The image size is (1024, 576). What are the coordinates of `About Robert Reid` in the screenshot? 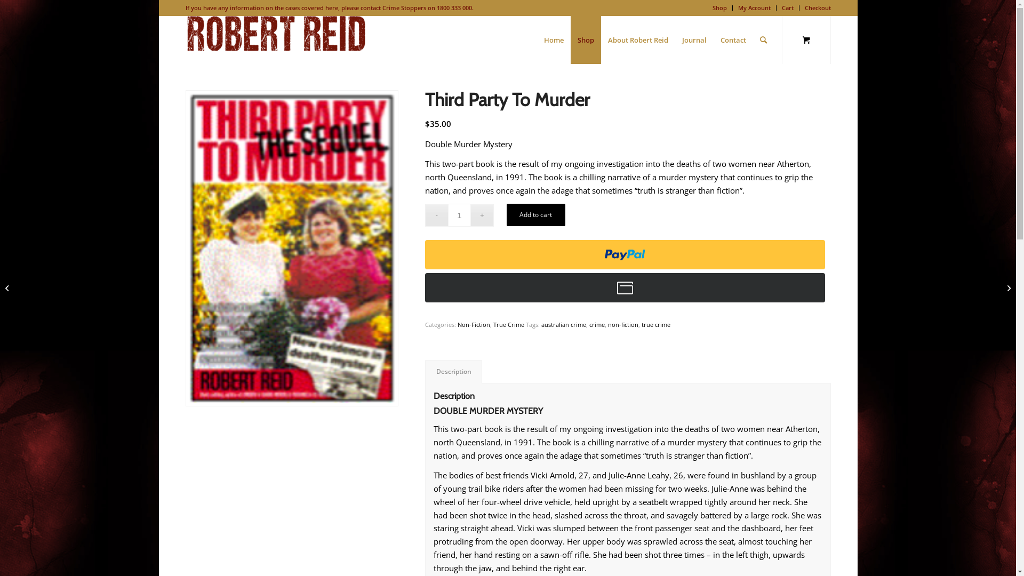 It's located at (638, 40).